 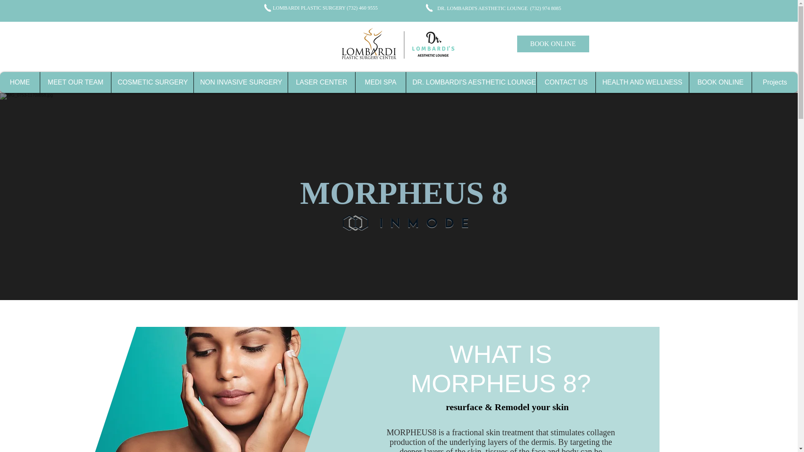 What do you see at coordinates (322, 82) in the screenshot?
I see `LASER CENTER` at bounding box center [322, 82].